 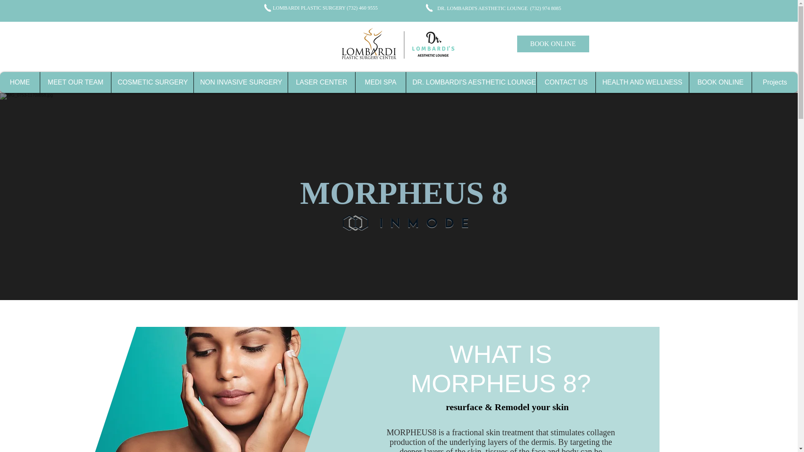 What do you see at coordinates (322, 82) in the screenshot?
I see `LASER CENTER` at bounding box center [322, 82].